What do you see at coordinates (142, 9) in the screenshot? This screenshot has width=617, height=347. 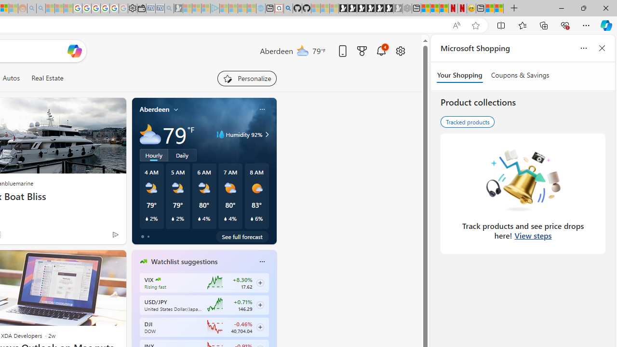 I see `Wallet` at bounding box center [142, 9].